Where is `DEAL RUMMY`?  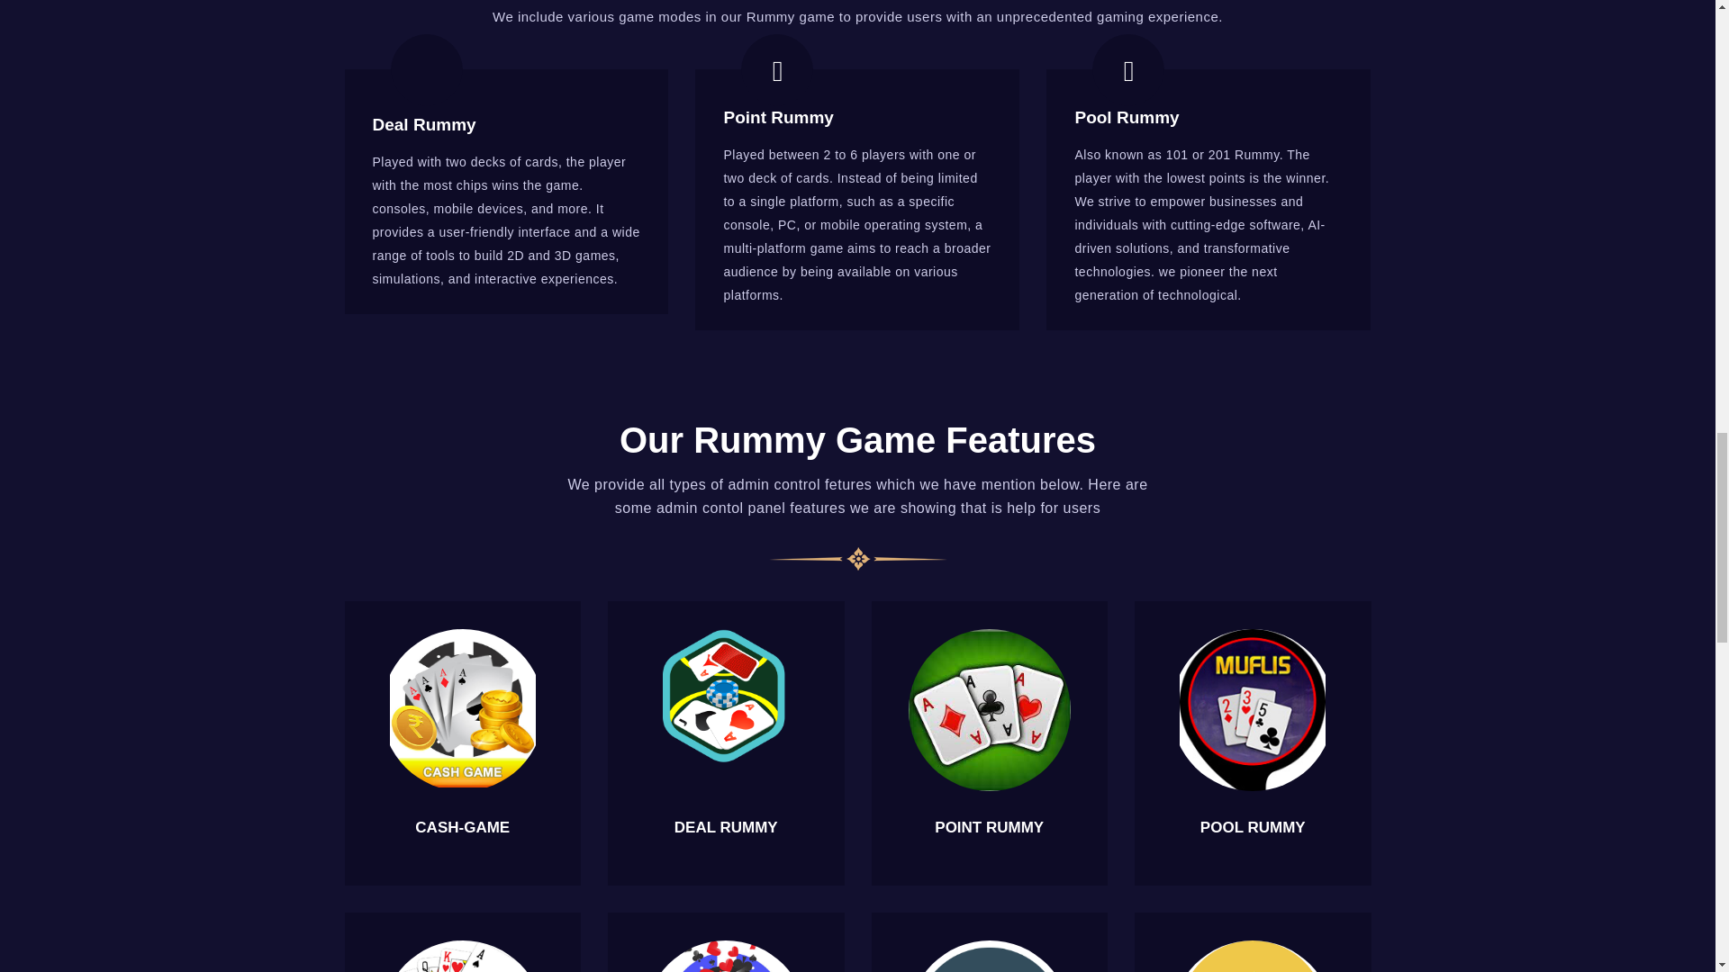 DEAL RUMMY is located at coordinates (726, 827).